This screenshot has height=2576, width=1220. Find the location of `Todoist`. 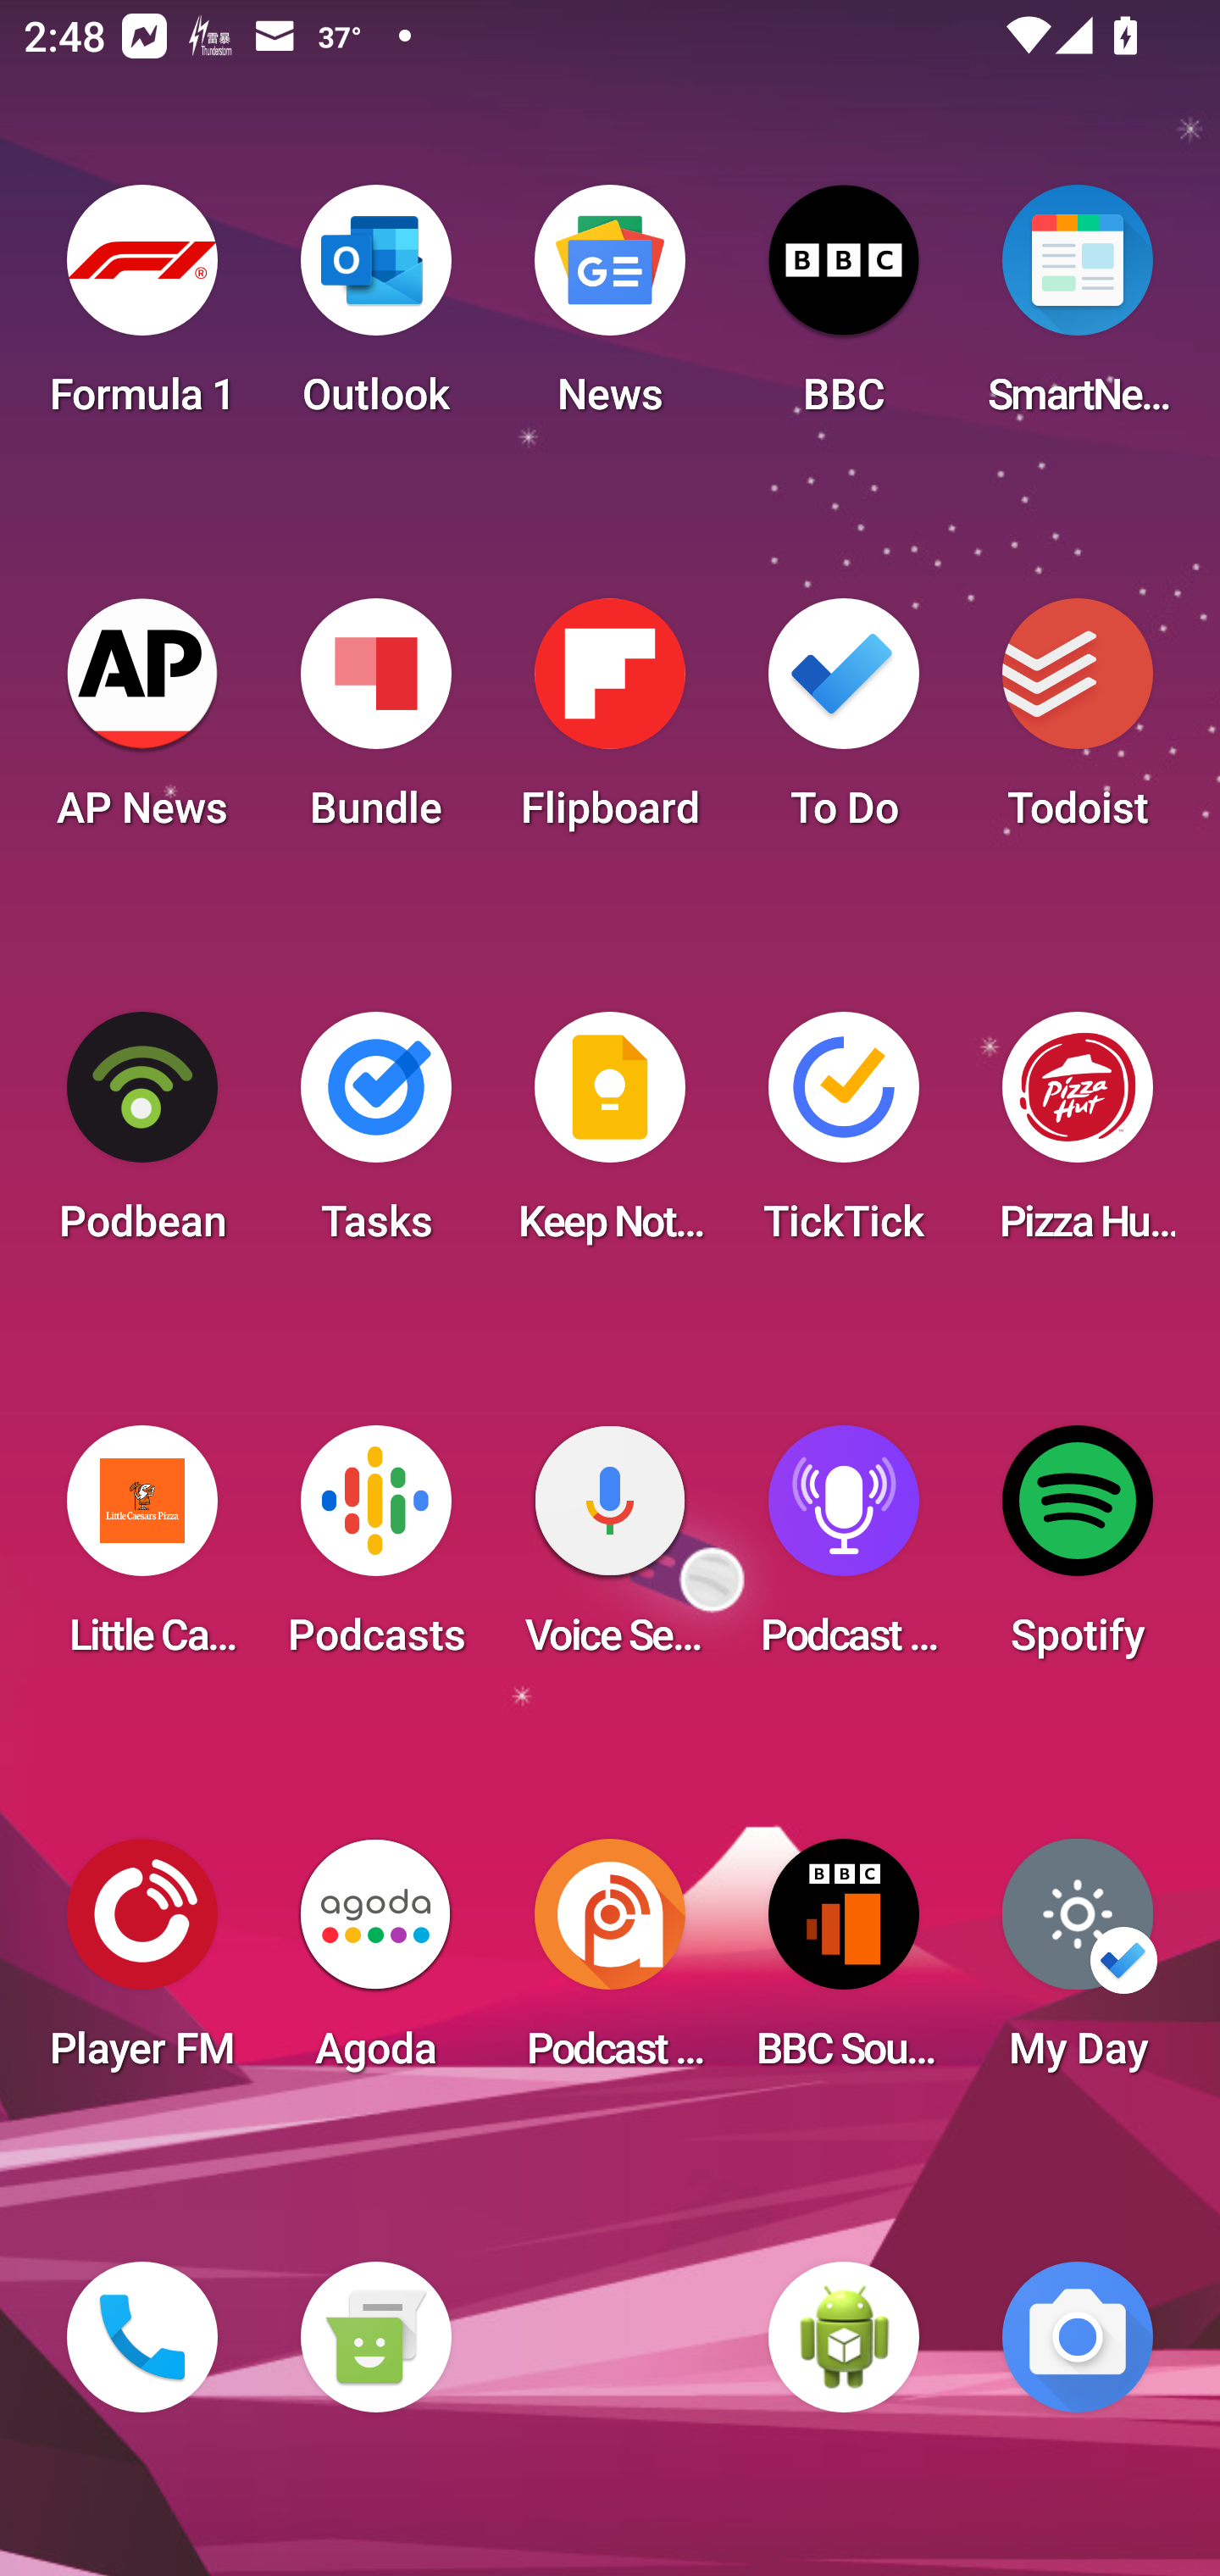

Todoist is located at coordinates (1078, 724).